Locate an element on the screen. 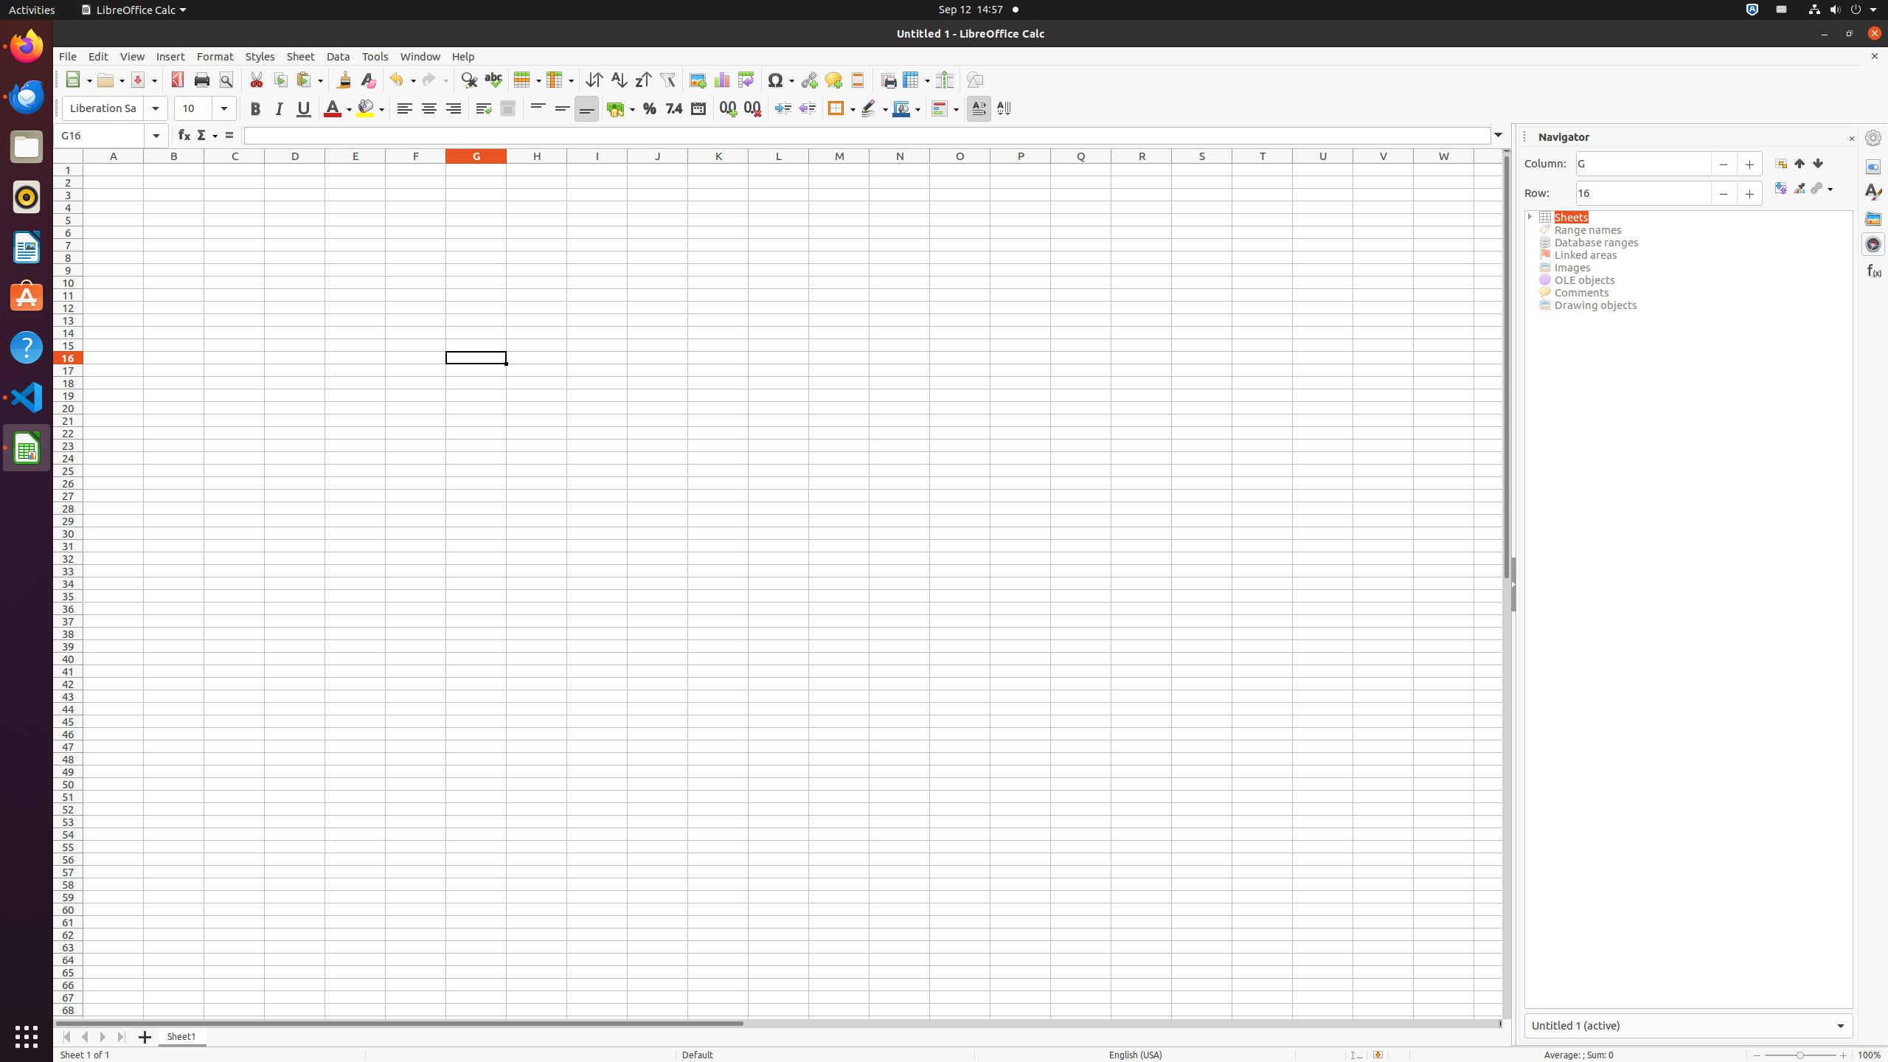 This screenshot has height=1062, width=1888. Vertical scroll bar is located at coordinates (1507, 586).